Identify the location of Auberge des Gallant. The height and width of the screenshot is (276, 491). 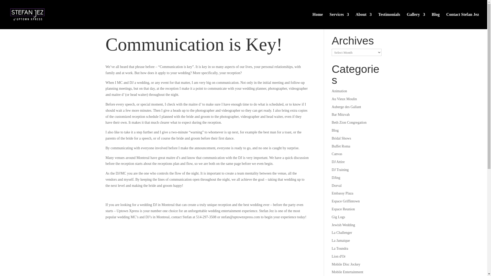
(346, 107).